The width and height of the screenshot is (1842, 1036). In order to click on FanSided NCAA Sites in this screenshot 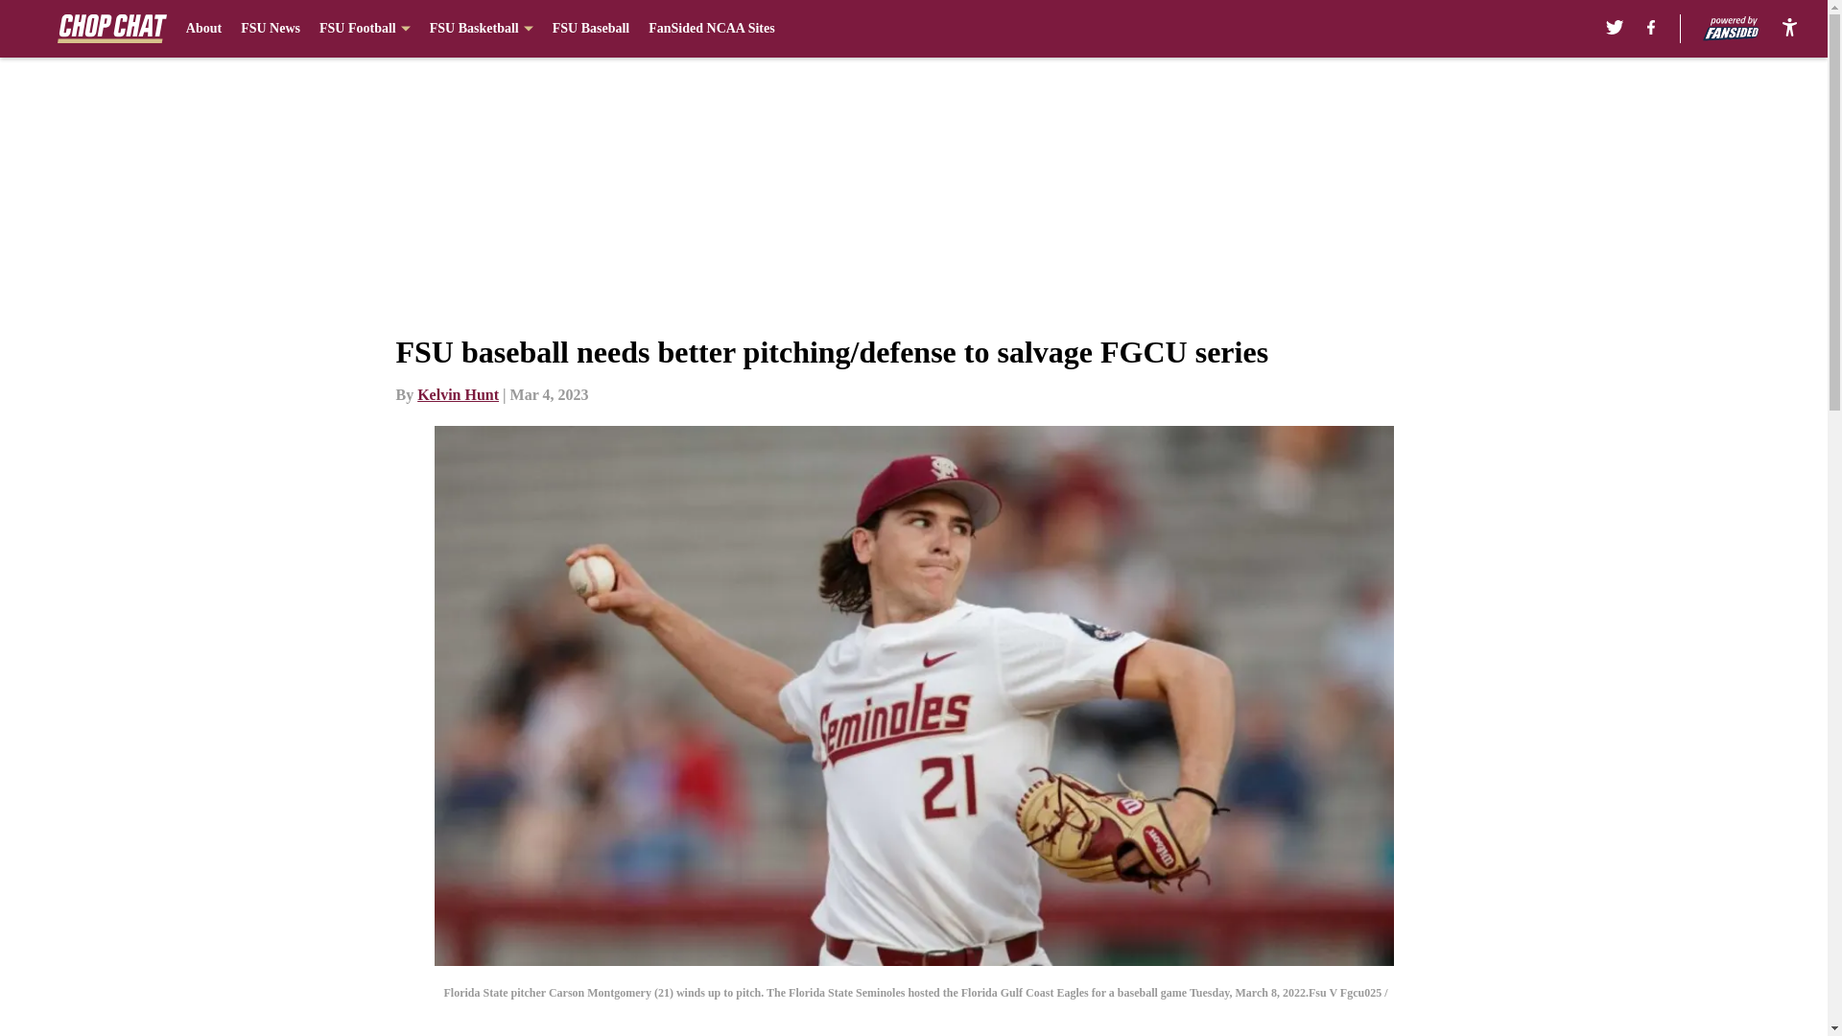, I will do `click(710, 29)`.